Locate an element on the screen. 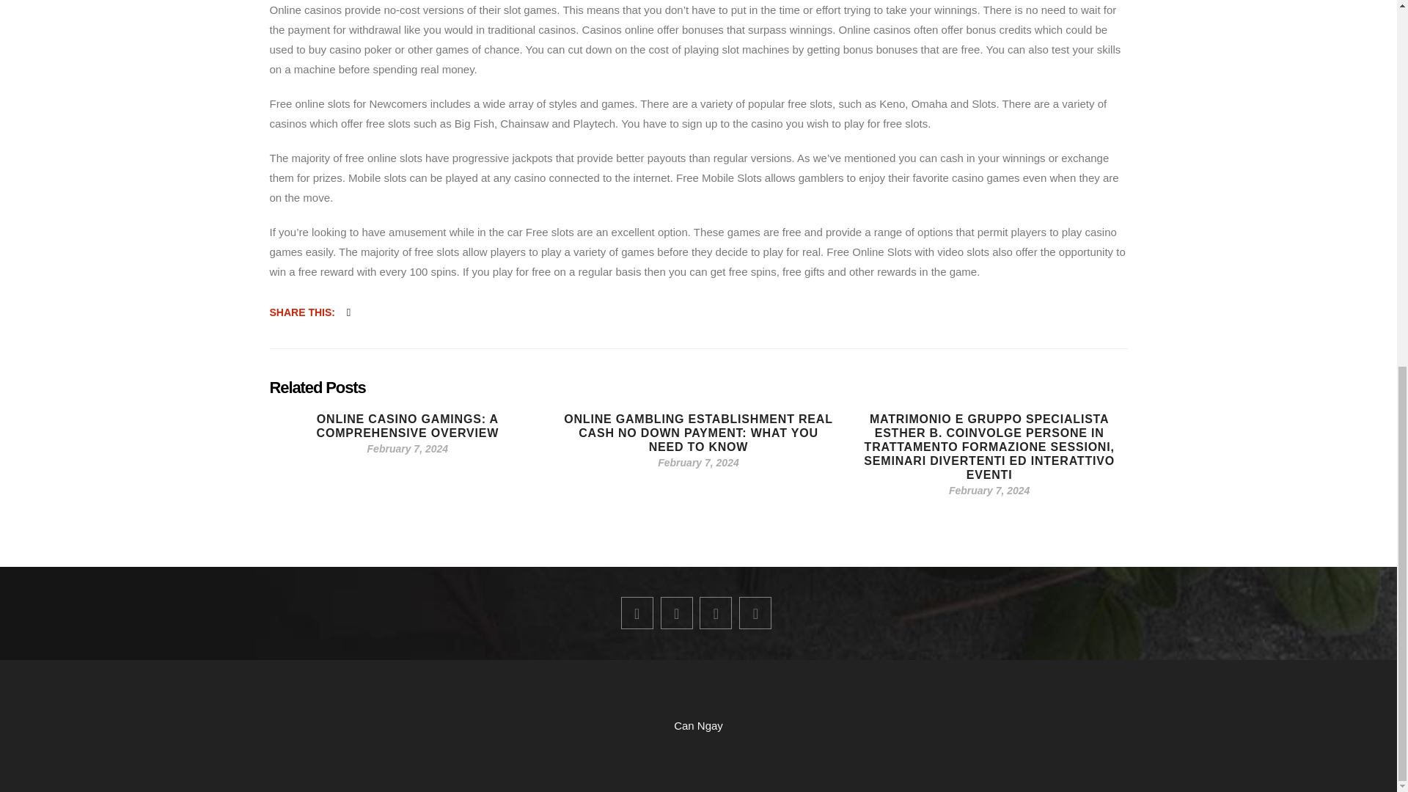  Twitter is located at coordinates (676, 613).